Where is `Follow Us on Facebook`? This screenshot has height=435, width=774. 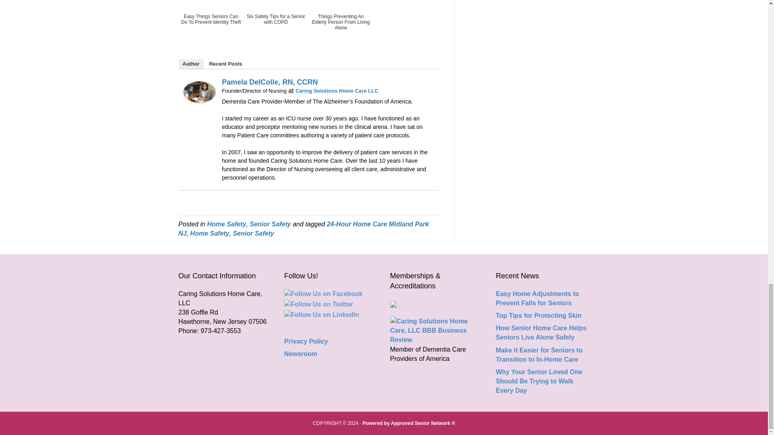
Follow Us on Facebook is located at coordinates (323, 294).